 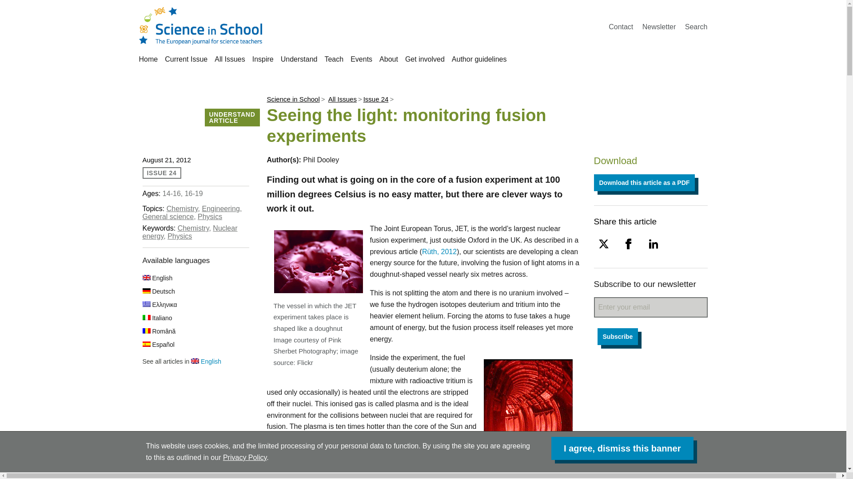 What do you see at coordinates (479, 59) in the screenshot?
I see `Author guidelines` at bounding box center [479, 59].